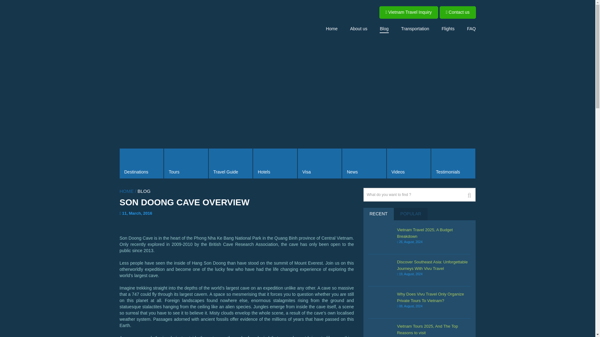 This screenshot has height=337, width=600. What do you see at coordinates (331, 28) in the screenshot?
I see `Home` at bounding box center [331, 28].